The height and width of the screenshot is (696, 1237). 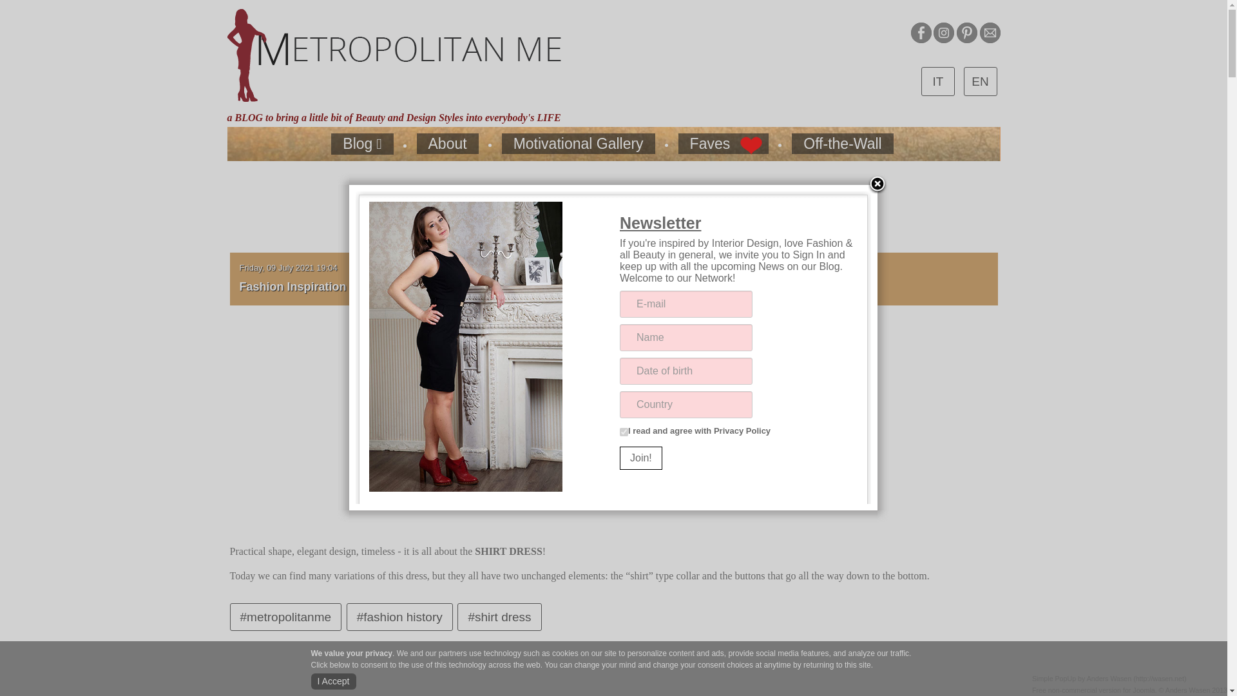 What do you see at coordinates (499, 617) in the screenshot?
I see `shirt dress` at bounding box center [499, 617].